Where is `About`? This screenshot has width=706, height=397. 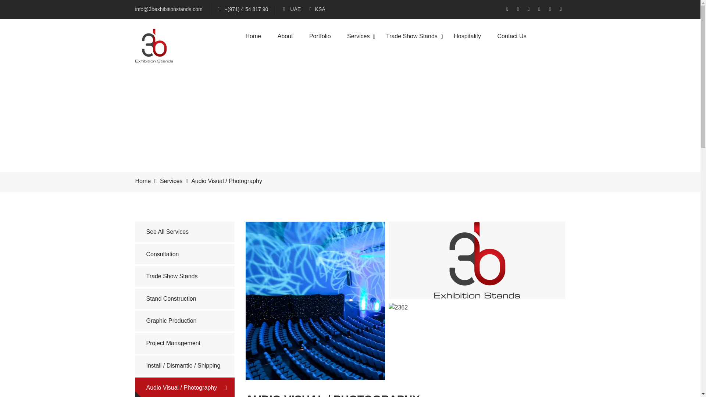 About is located at coordinates (285, 36).